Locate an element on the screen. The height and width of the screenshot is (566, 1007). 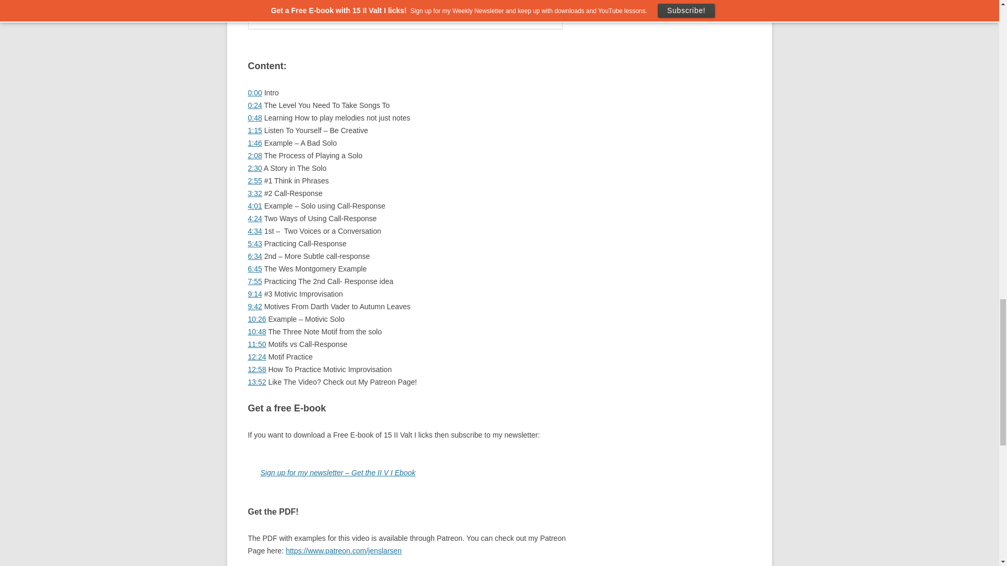
0:00 is located at coordinates (255, 92).